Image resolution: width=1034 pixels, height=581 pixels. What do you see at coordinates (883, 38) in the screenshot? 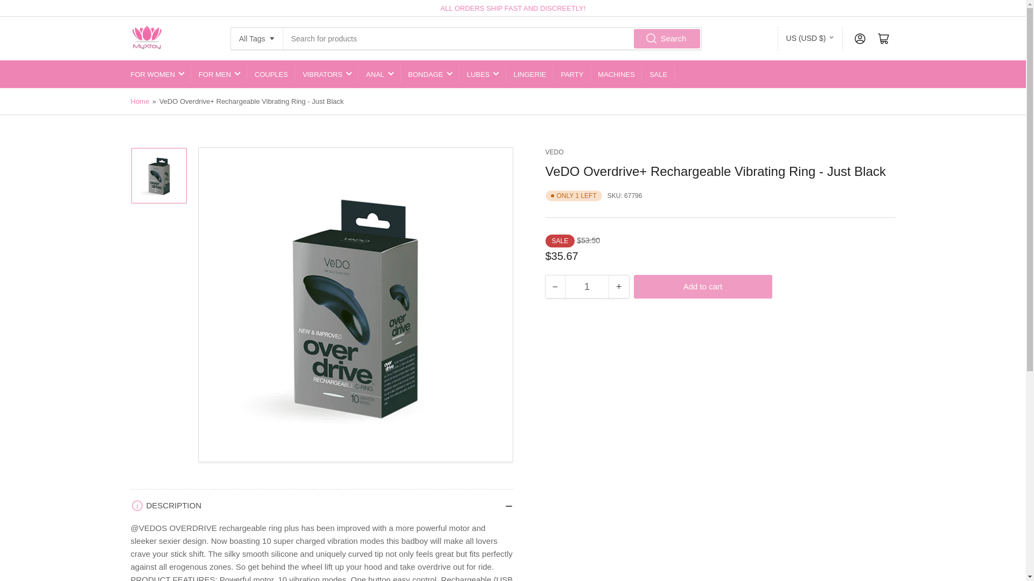
I see `Open mini cart` at bounding box center [883, 38].